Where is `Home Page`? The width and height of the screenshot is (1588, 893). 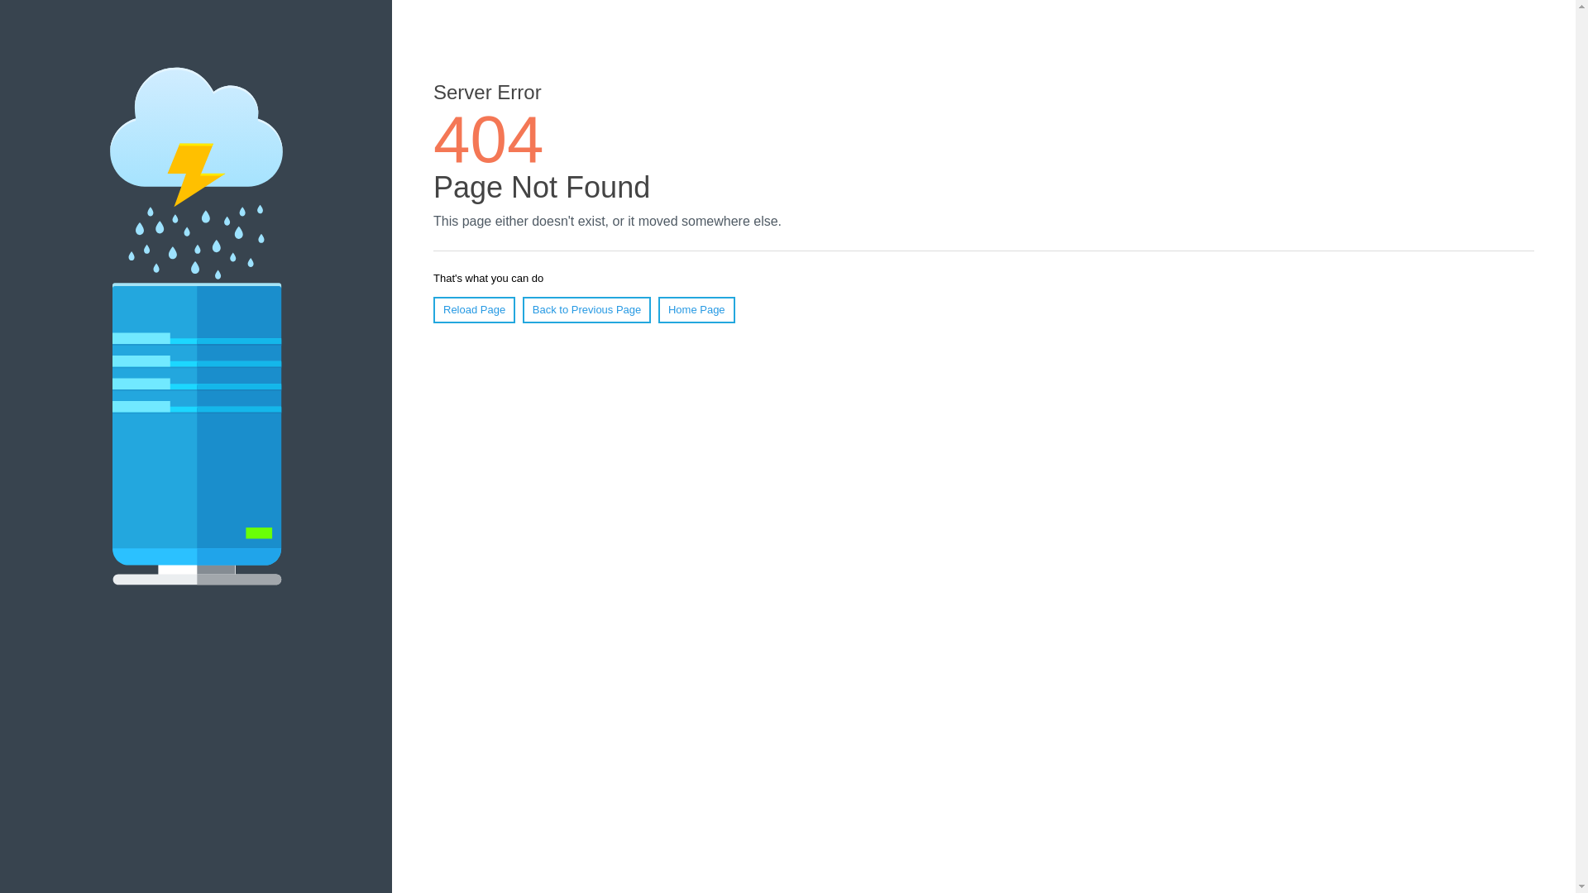
Home Page is located at coordinates (696, 310).